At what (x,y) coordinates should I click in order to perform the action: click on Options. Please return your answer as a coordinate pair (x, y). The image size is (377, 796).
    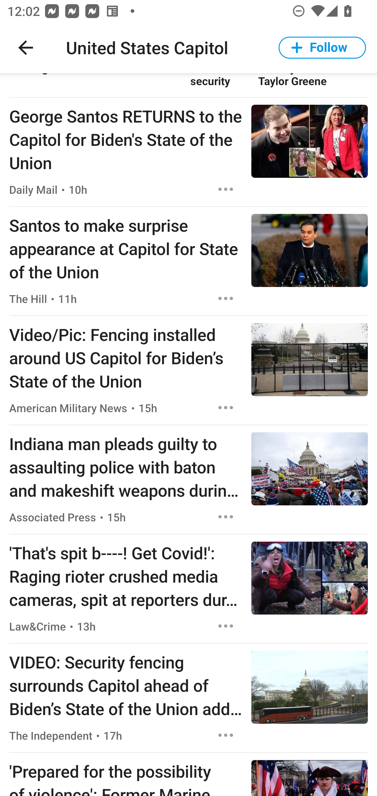
    Looking at the image, I should click on (226, 189).